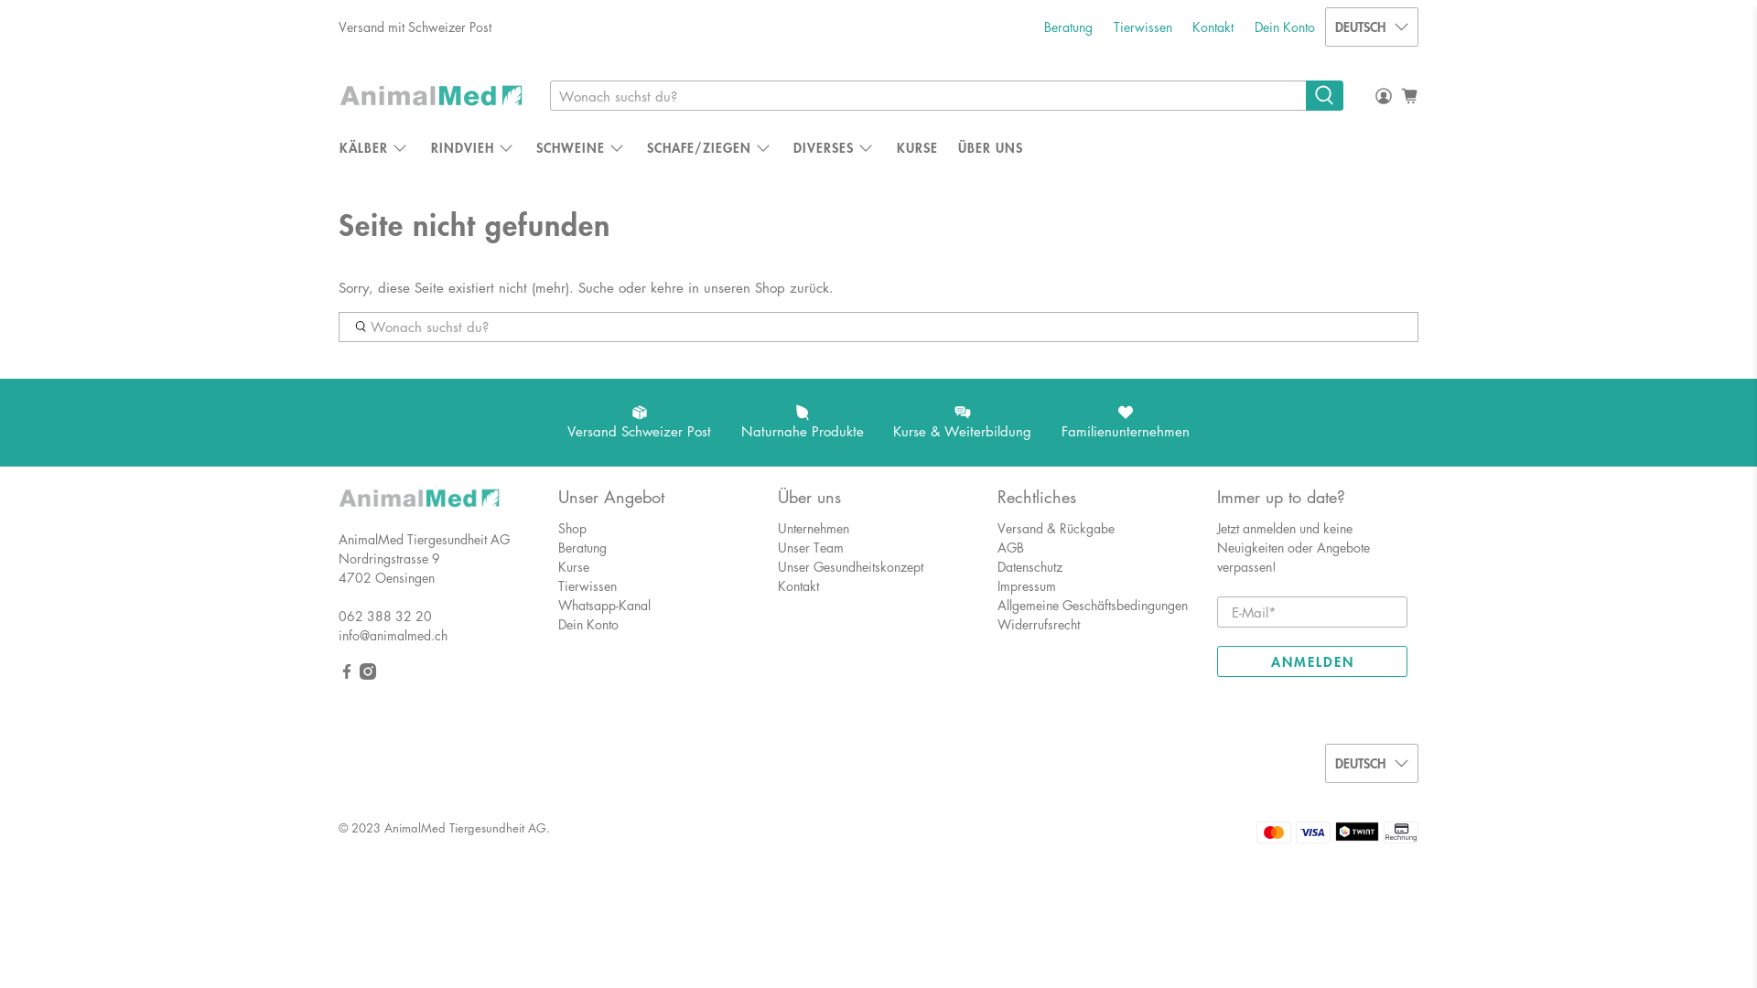 The height and width of the screenshot is (988, 1757). Describe the element at coordinates (811, 547) in the screenshot. I see `Unser Team` at that location.